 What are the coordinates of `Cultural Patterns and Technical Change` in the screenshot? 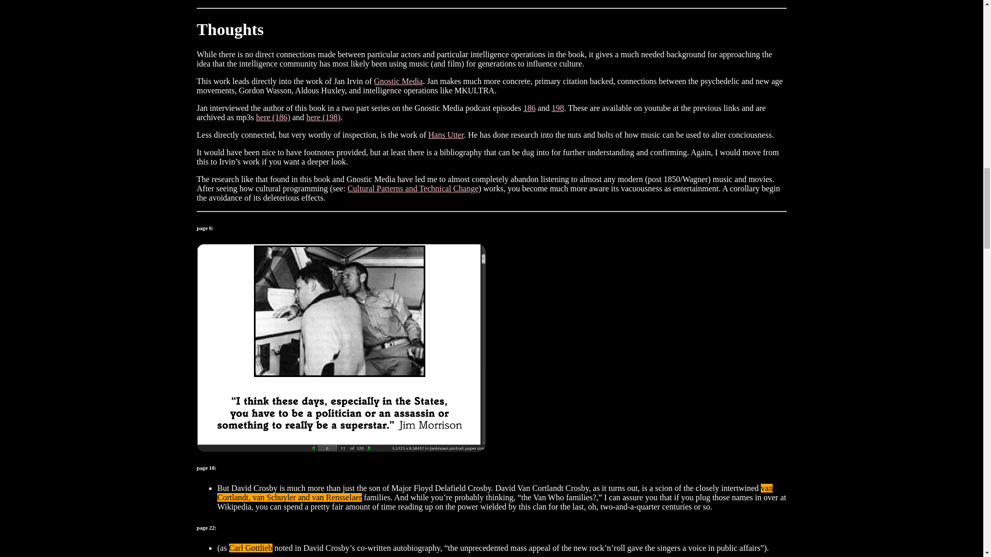 It's located at (413, 188).